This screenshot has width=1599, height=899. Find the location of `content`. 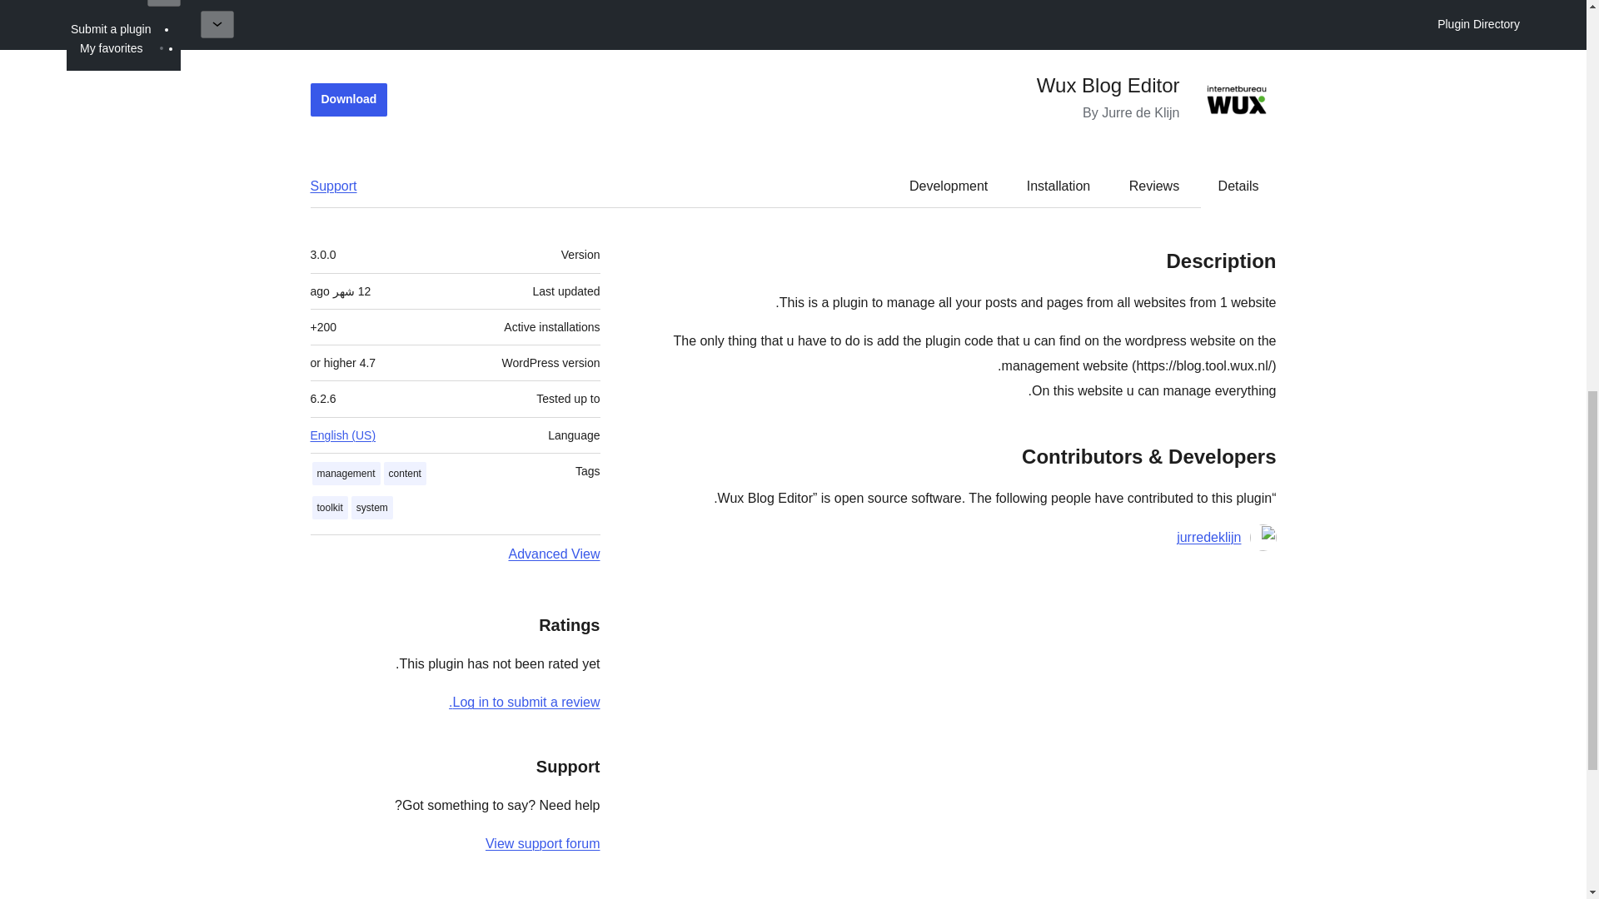

content is located at coordinates (405, 174).